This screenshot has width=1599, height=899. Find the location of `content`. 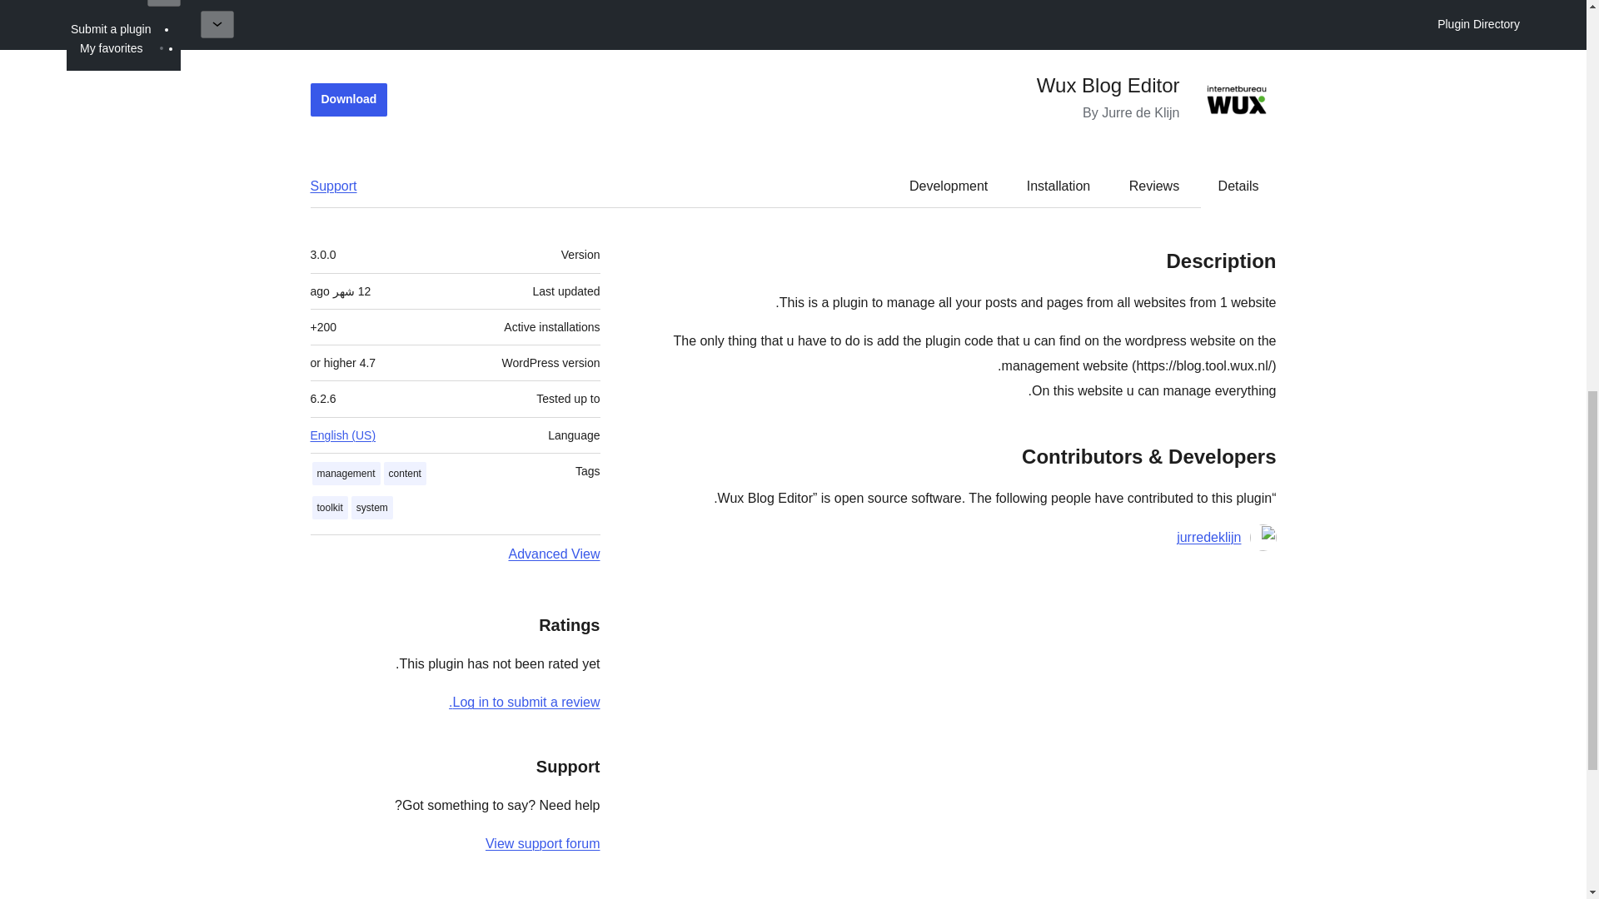

content is located at coordinates (405, 174).